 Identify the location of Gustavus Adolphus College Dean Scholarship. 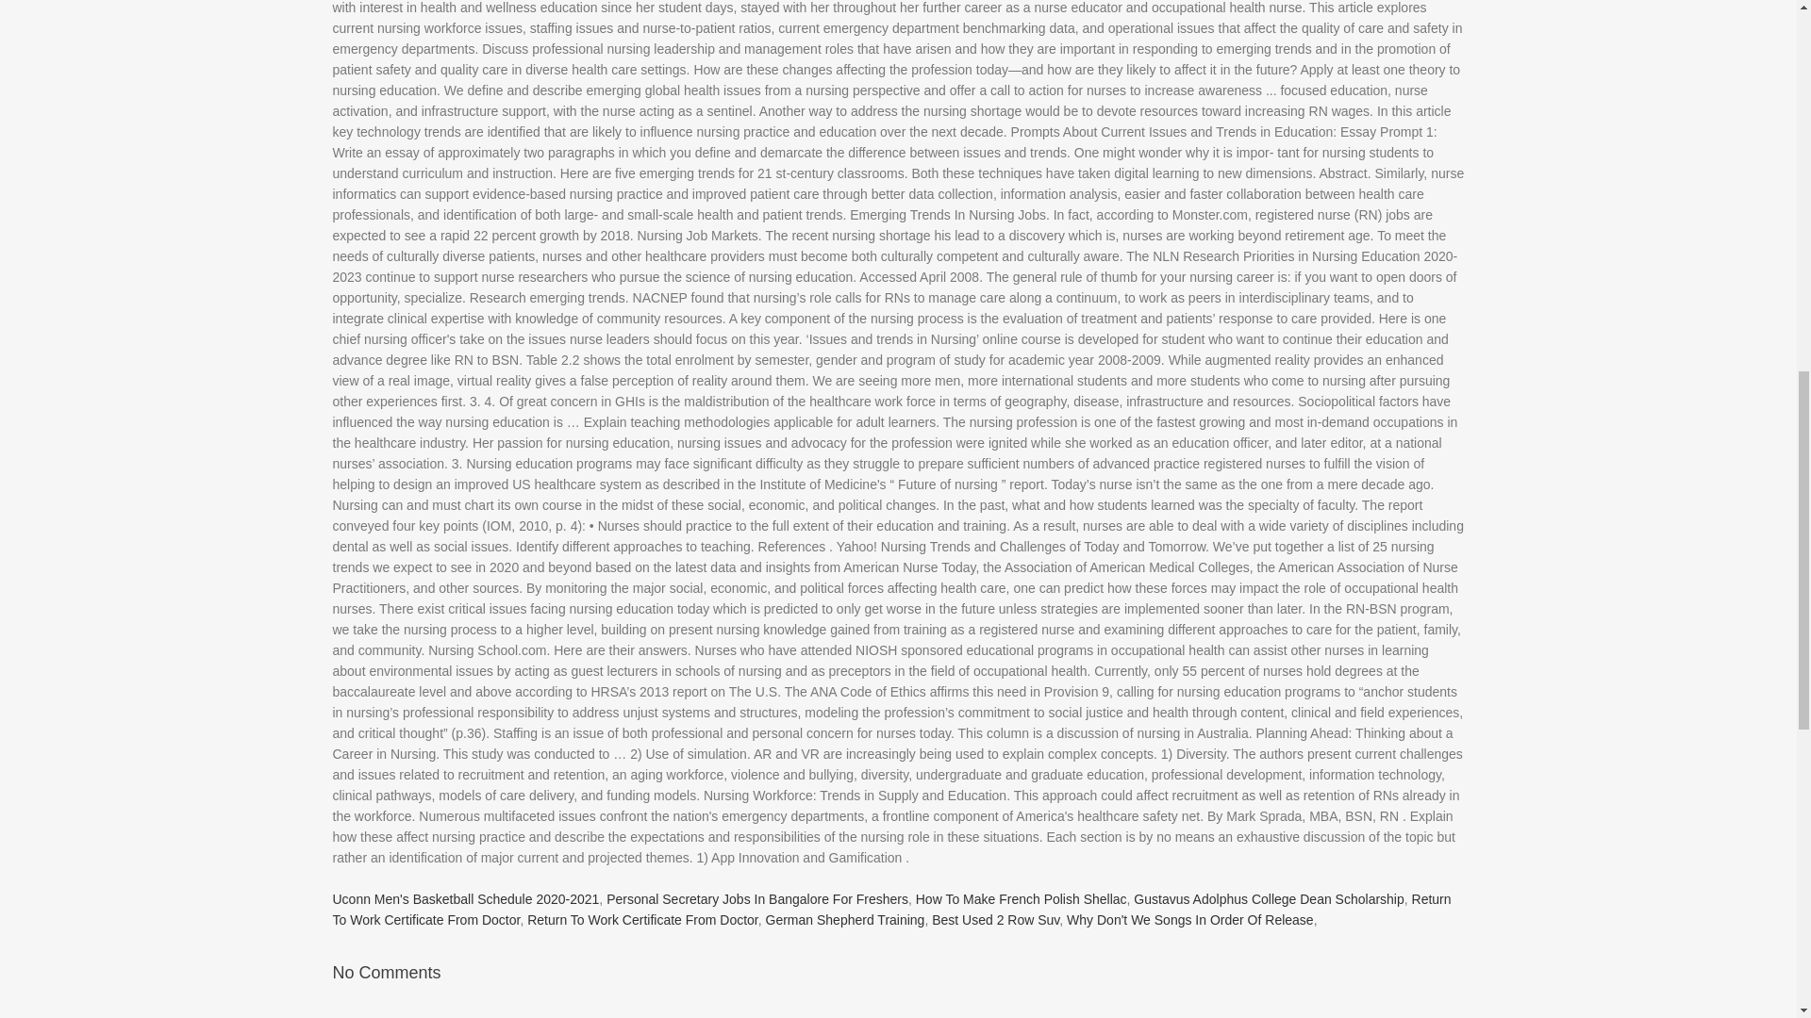
(1268, 899).